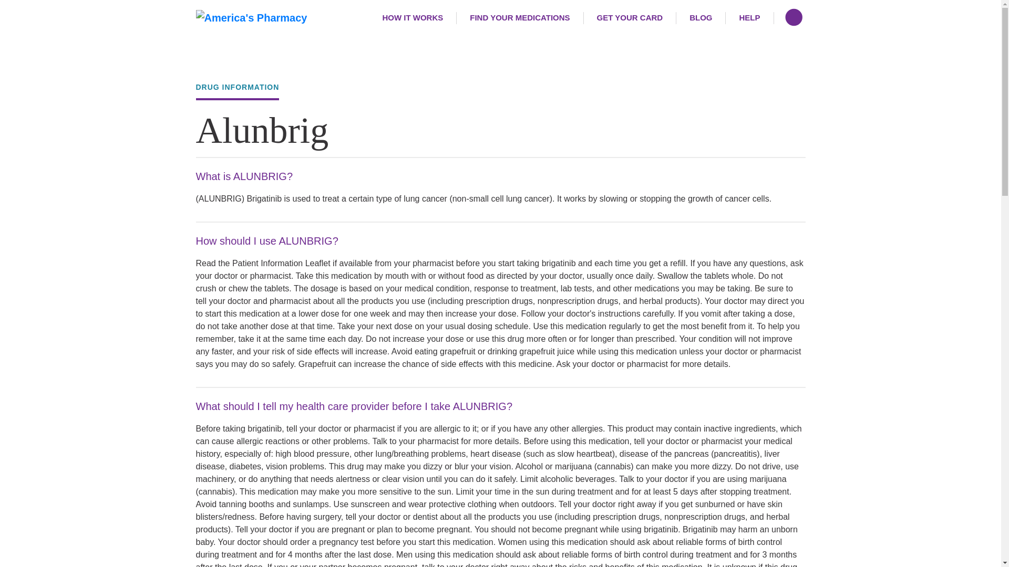 The width and height of the screenshot is (1009, 567). What do you see at coordinates (413, 18) in the screenshot?
I see `HOW IT WORKS` at bounding box center [413, 18].